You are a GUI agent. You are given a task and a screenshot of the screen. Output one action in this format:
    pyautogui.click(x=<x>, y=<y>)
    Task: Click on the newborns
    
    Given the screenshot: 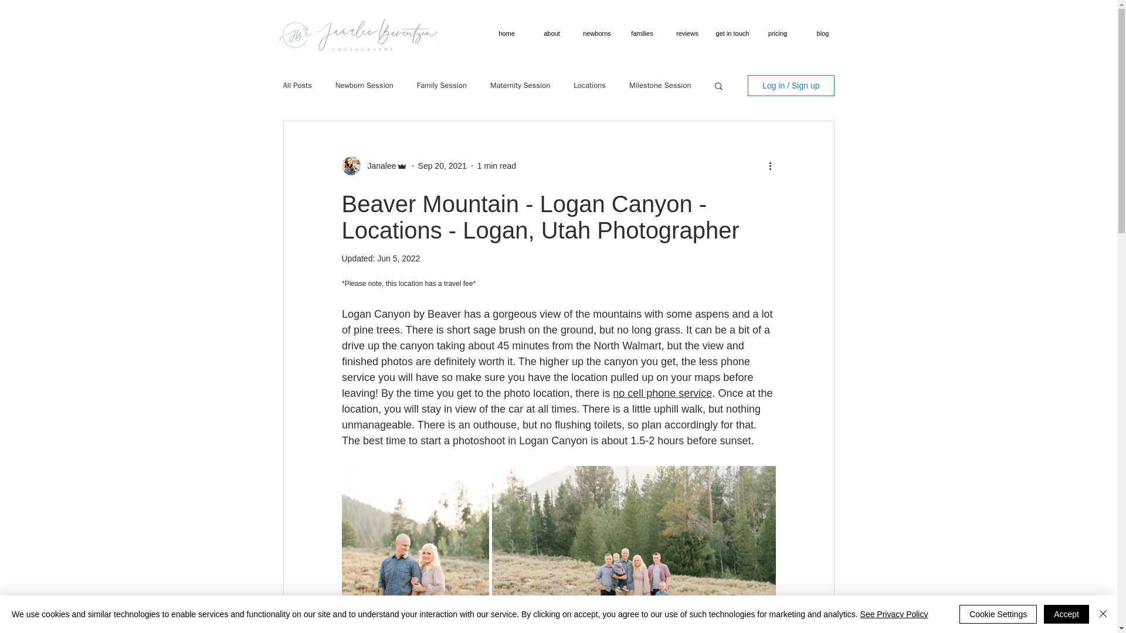 What is the action you would take?
    pyautogui.click(x=597, y=33)
    